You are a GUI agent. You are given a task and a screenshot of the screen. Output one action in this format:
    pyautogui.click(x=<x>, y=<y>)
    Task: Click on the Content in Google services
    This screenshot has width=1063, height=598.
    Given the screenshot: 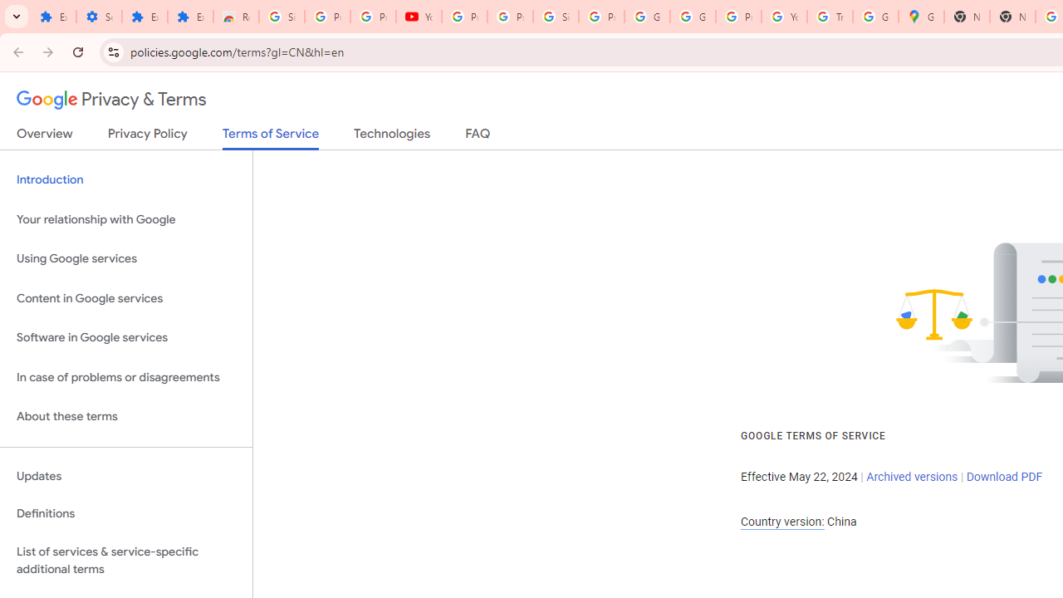 What is the action you would take?
    pyautogui.click(x=126, y=297)
    